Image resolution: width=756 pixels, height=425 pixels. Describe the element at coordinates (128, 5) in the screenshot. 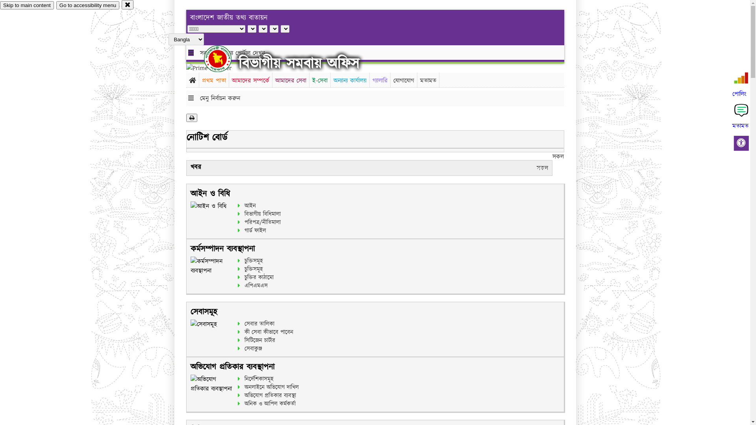

I see `close` at that location.